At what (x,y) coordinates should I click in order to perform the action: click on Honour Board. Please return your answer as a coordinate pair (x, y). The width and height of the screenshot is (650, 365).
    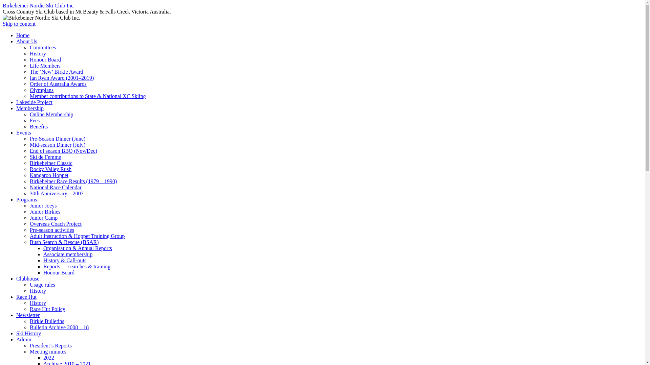
    Looking at the image, I should click on (45, 59).